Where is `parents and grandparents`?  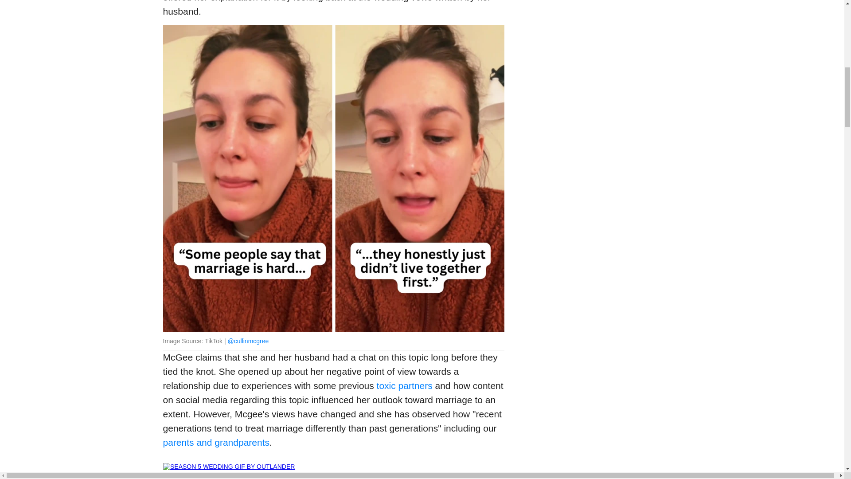 parents and grandparents is located at coordinates (216, 442).